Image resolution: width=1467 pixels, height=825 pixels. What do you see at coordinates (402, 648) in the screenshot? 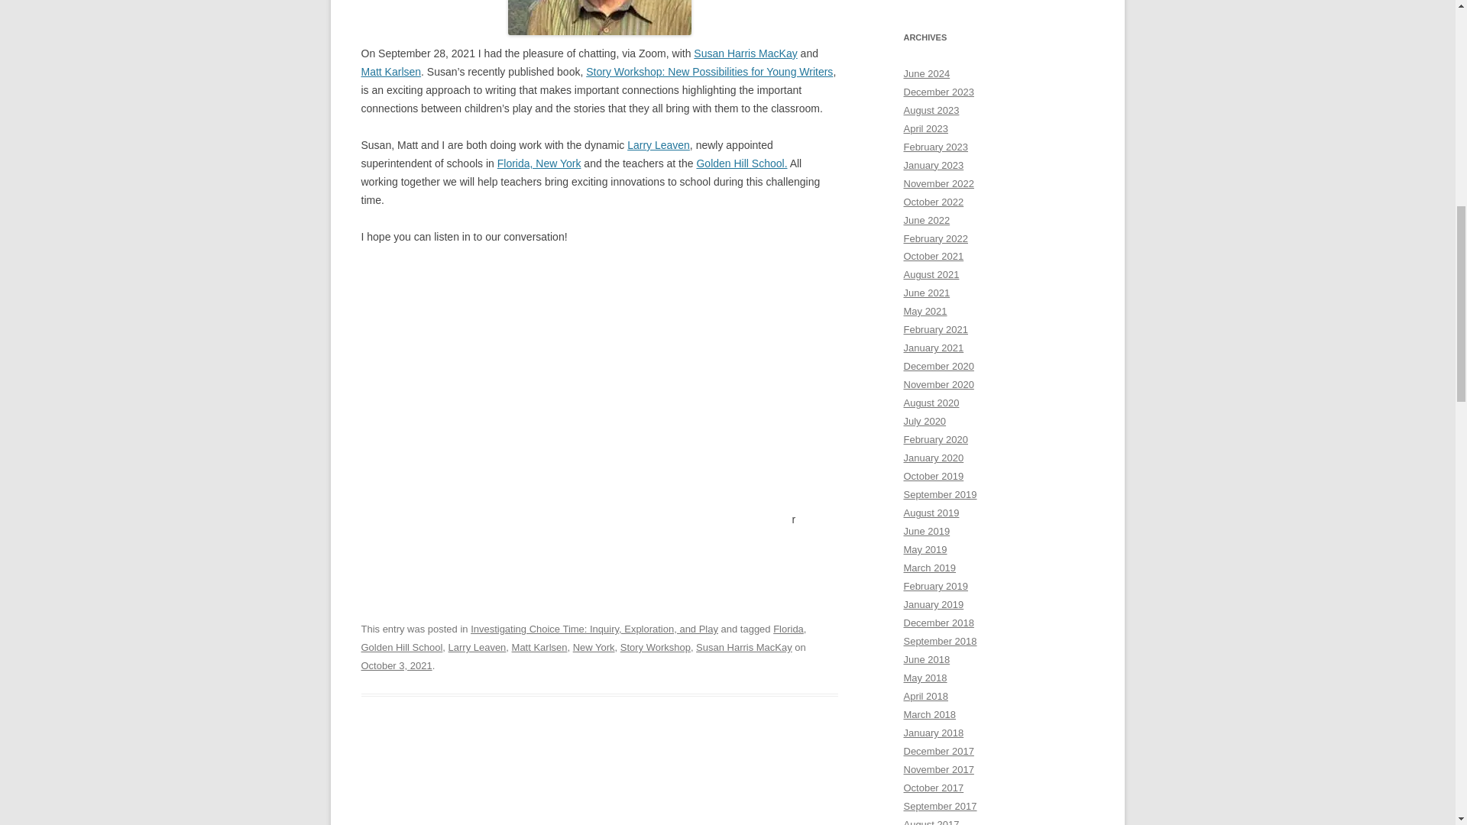
I see `Golden Hill School` at bounding box center [402, 648].